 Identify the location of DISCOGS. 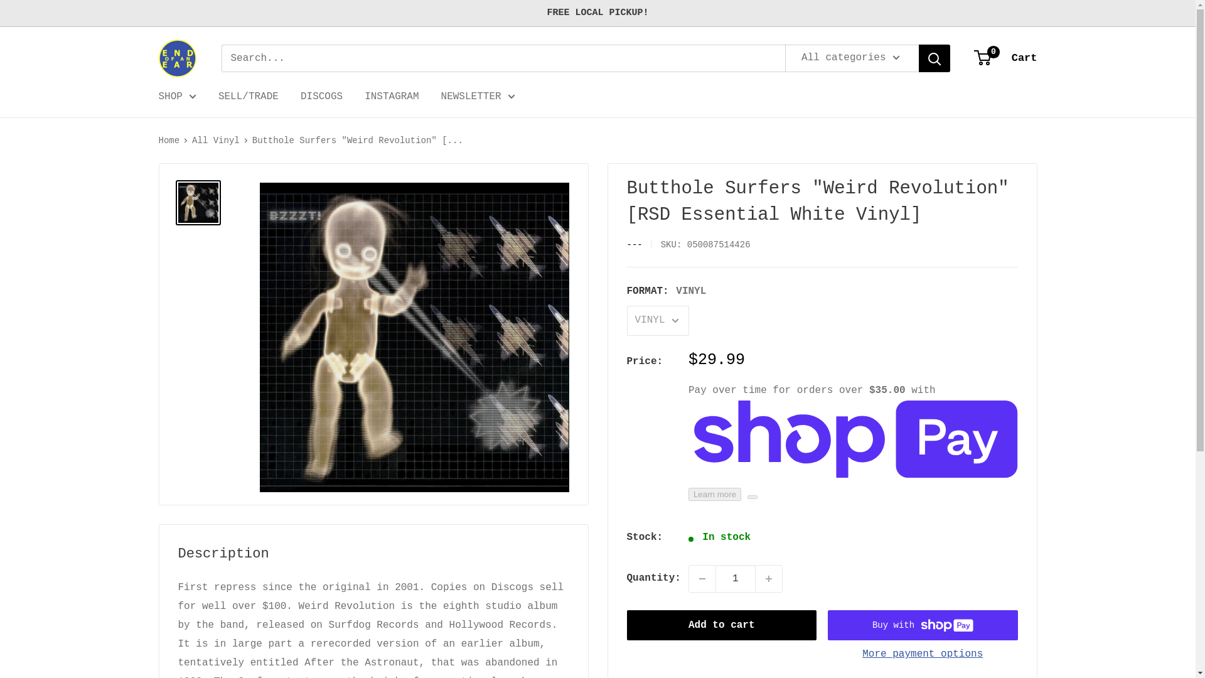
(1005, 58).